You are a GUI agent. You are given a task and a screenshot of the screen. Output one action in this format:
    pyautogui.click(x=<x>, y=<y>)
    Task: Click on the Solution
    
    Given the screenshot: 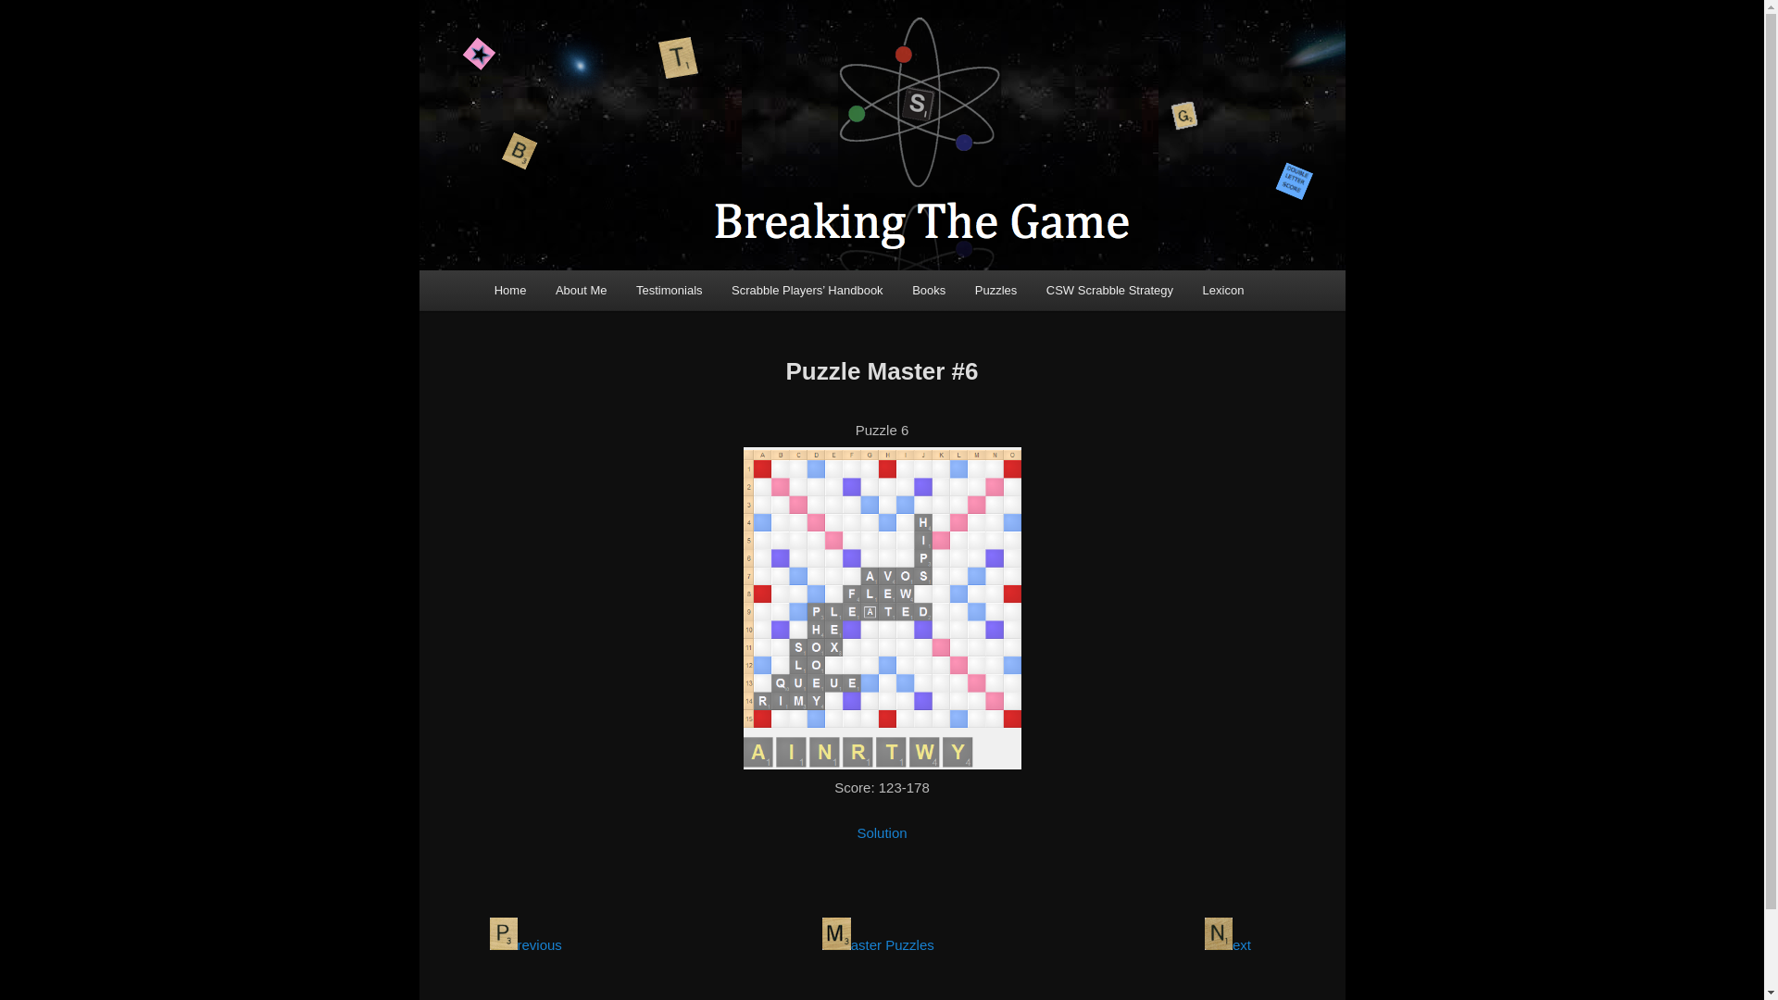 What is the action you would take?
    pyautogui.click(x=882, y=833)
    